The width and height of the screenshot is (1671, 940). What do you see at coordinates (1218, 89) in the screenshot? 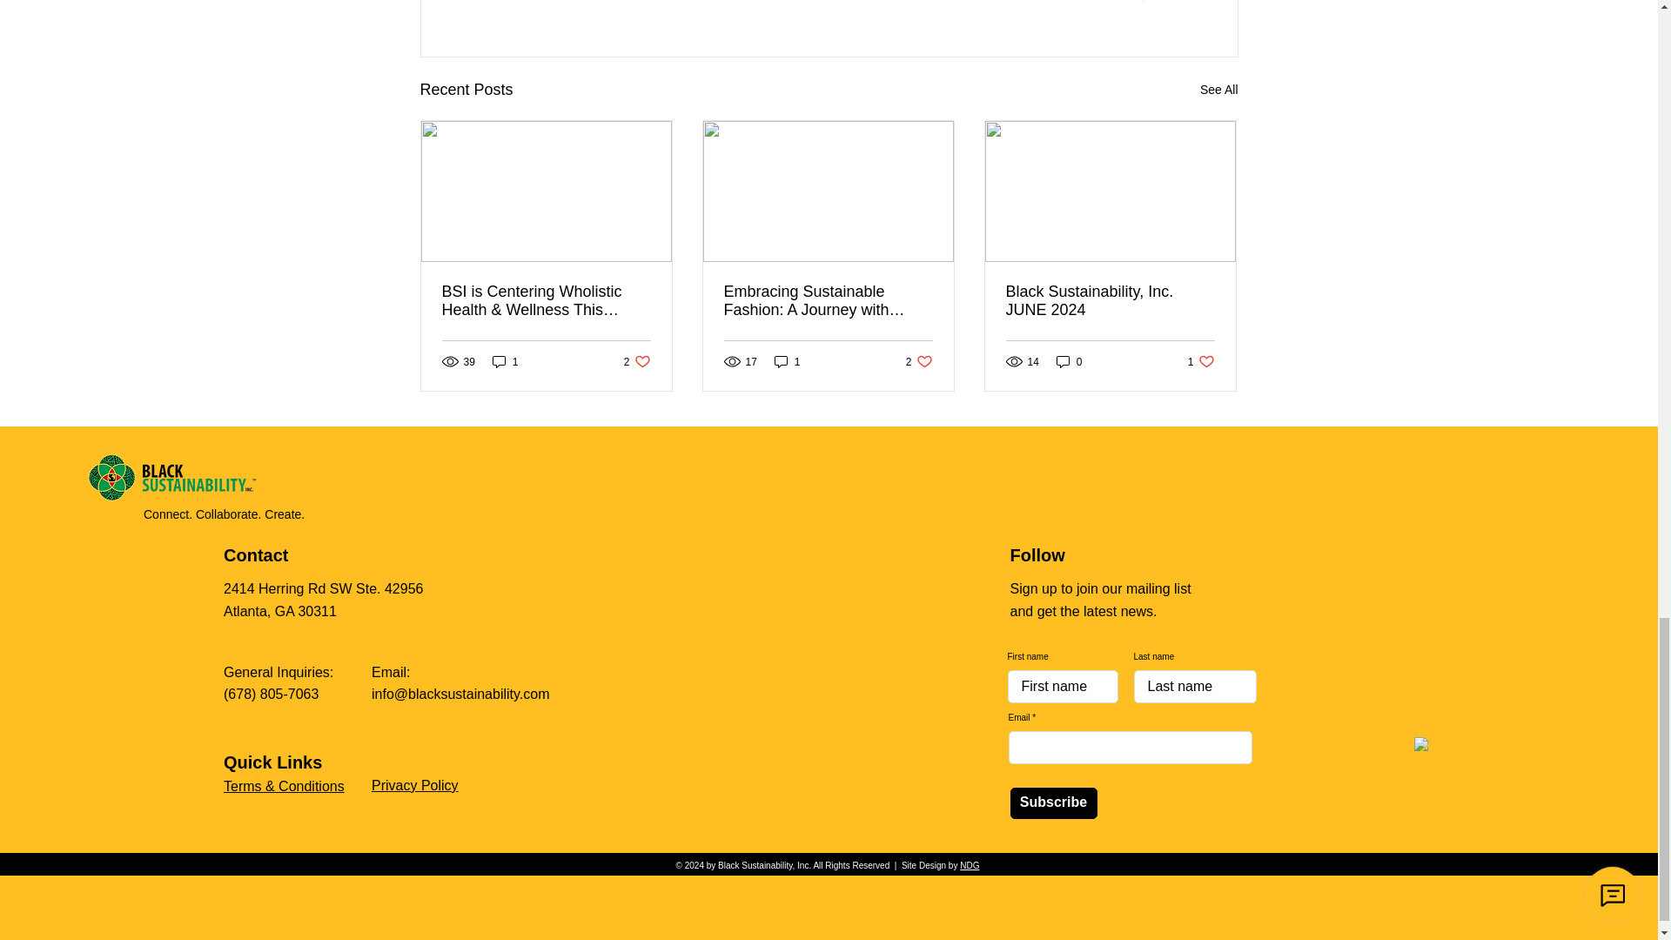
I see `See All` at bounding box center [1218, 89].